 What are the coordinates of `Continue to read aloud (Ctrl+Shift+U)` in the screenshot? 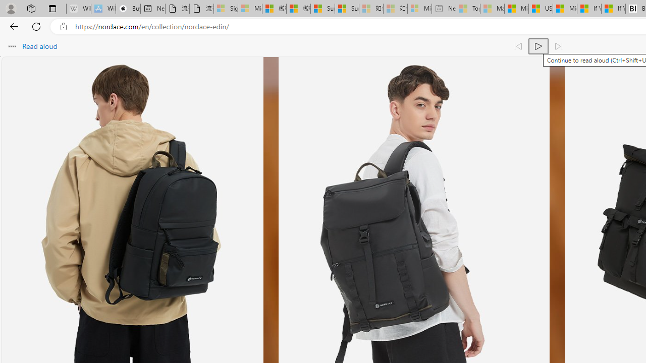 It's located at (538, 46).